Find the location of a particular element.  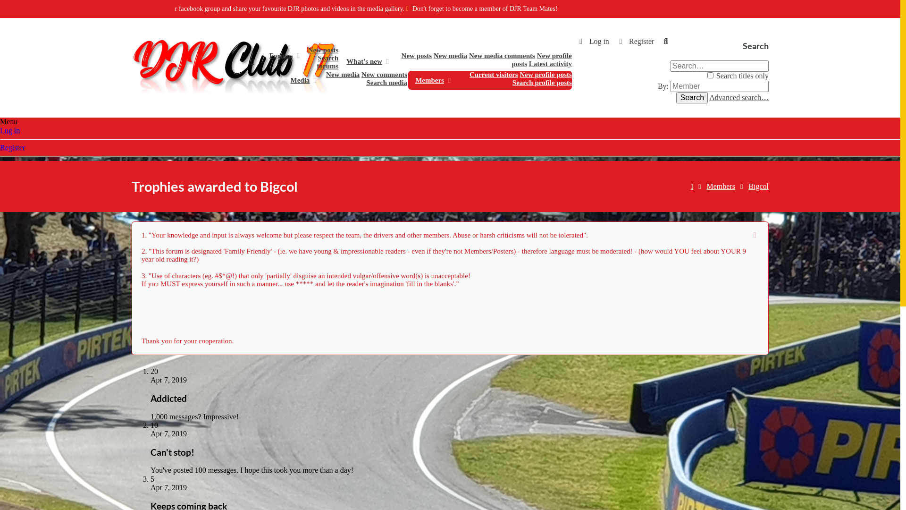

Register is located at coordinates (12, 147).